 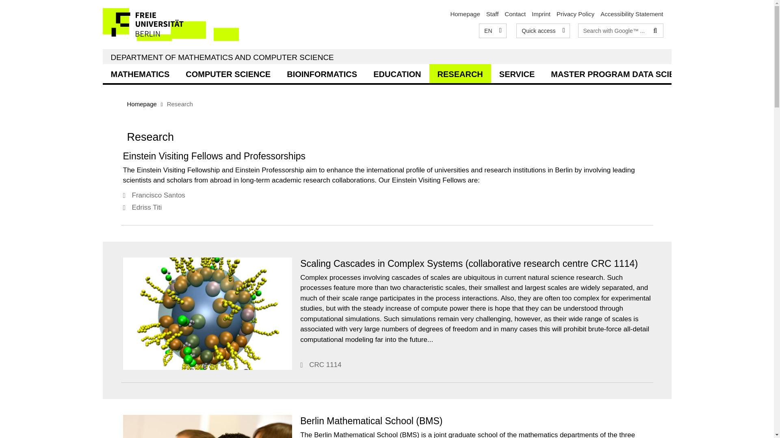 What do you see at coordinates (515, 14) in the screenshot?
I see `Contact` at bounding box center [515, 14].